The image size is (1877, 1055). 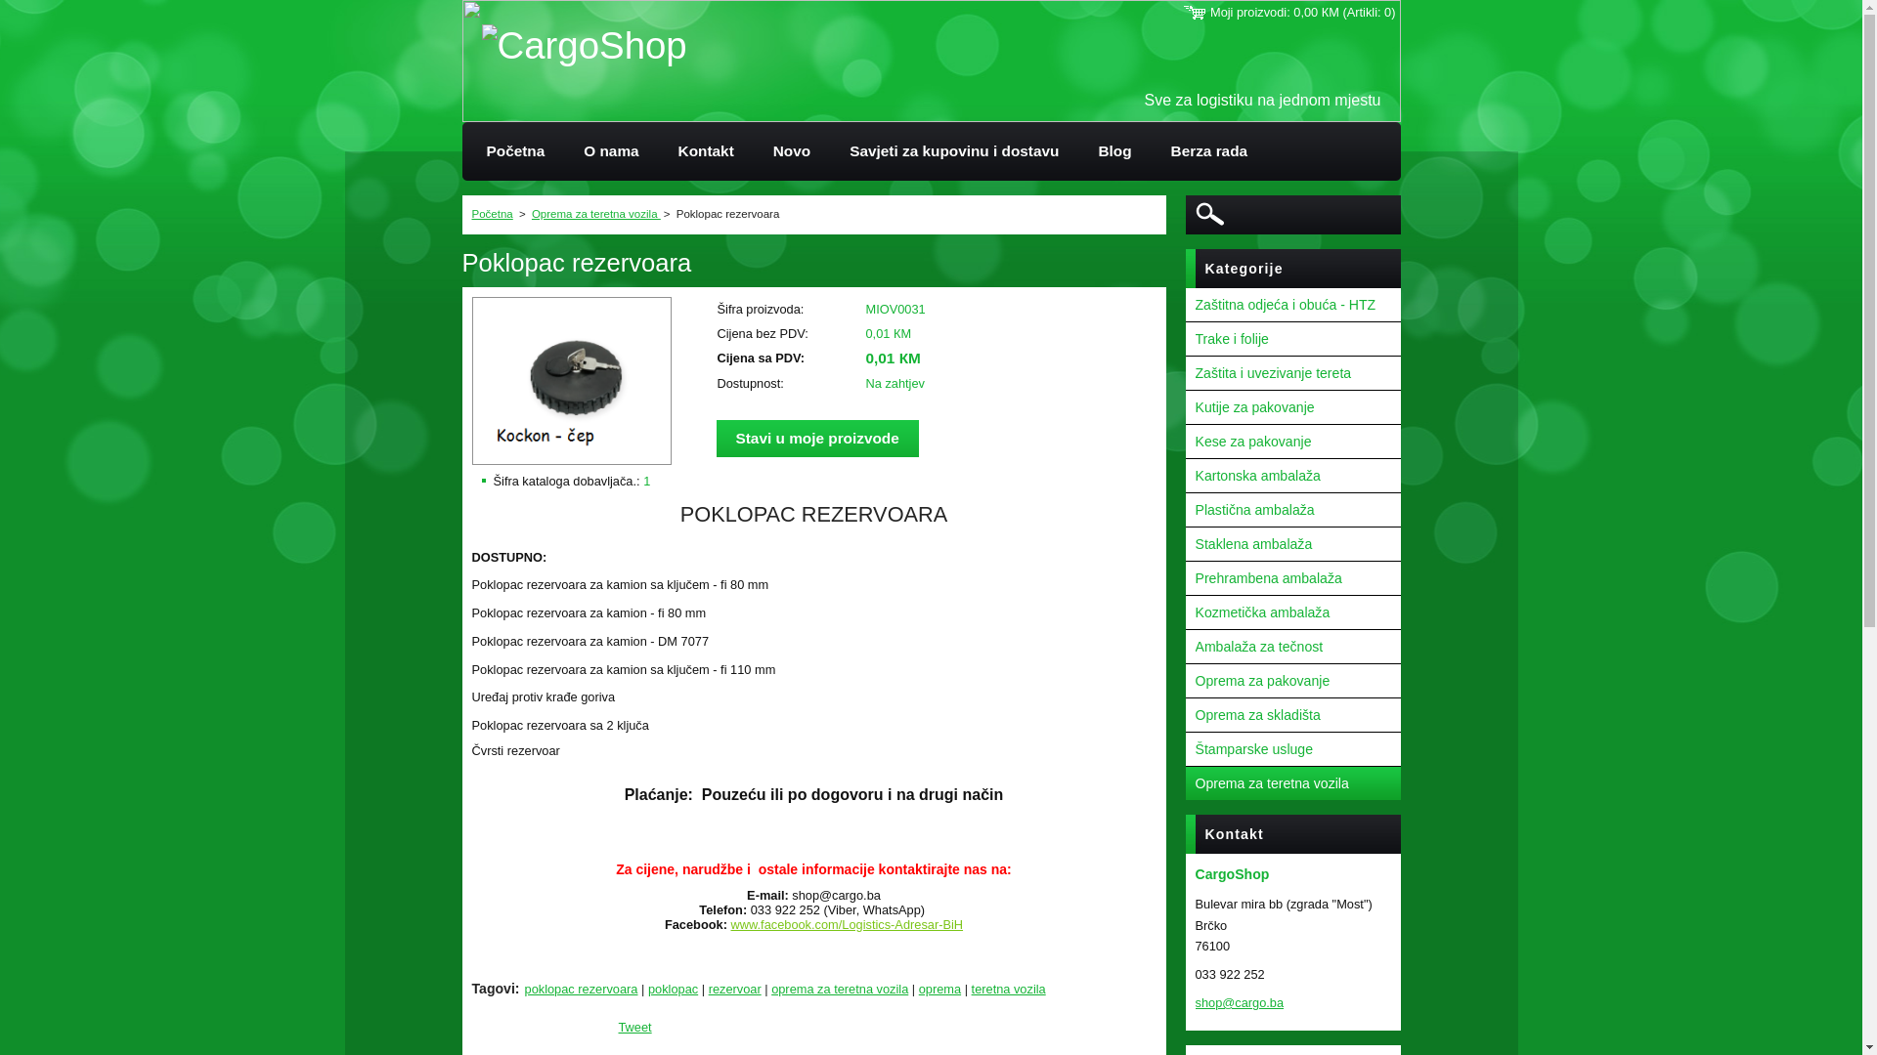 What do you see at coordinates (1292, 340) in the screenshot?
I see `Trake i folije` at bounding box center [1292, 340].